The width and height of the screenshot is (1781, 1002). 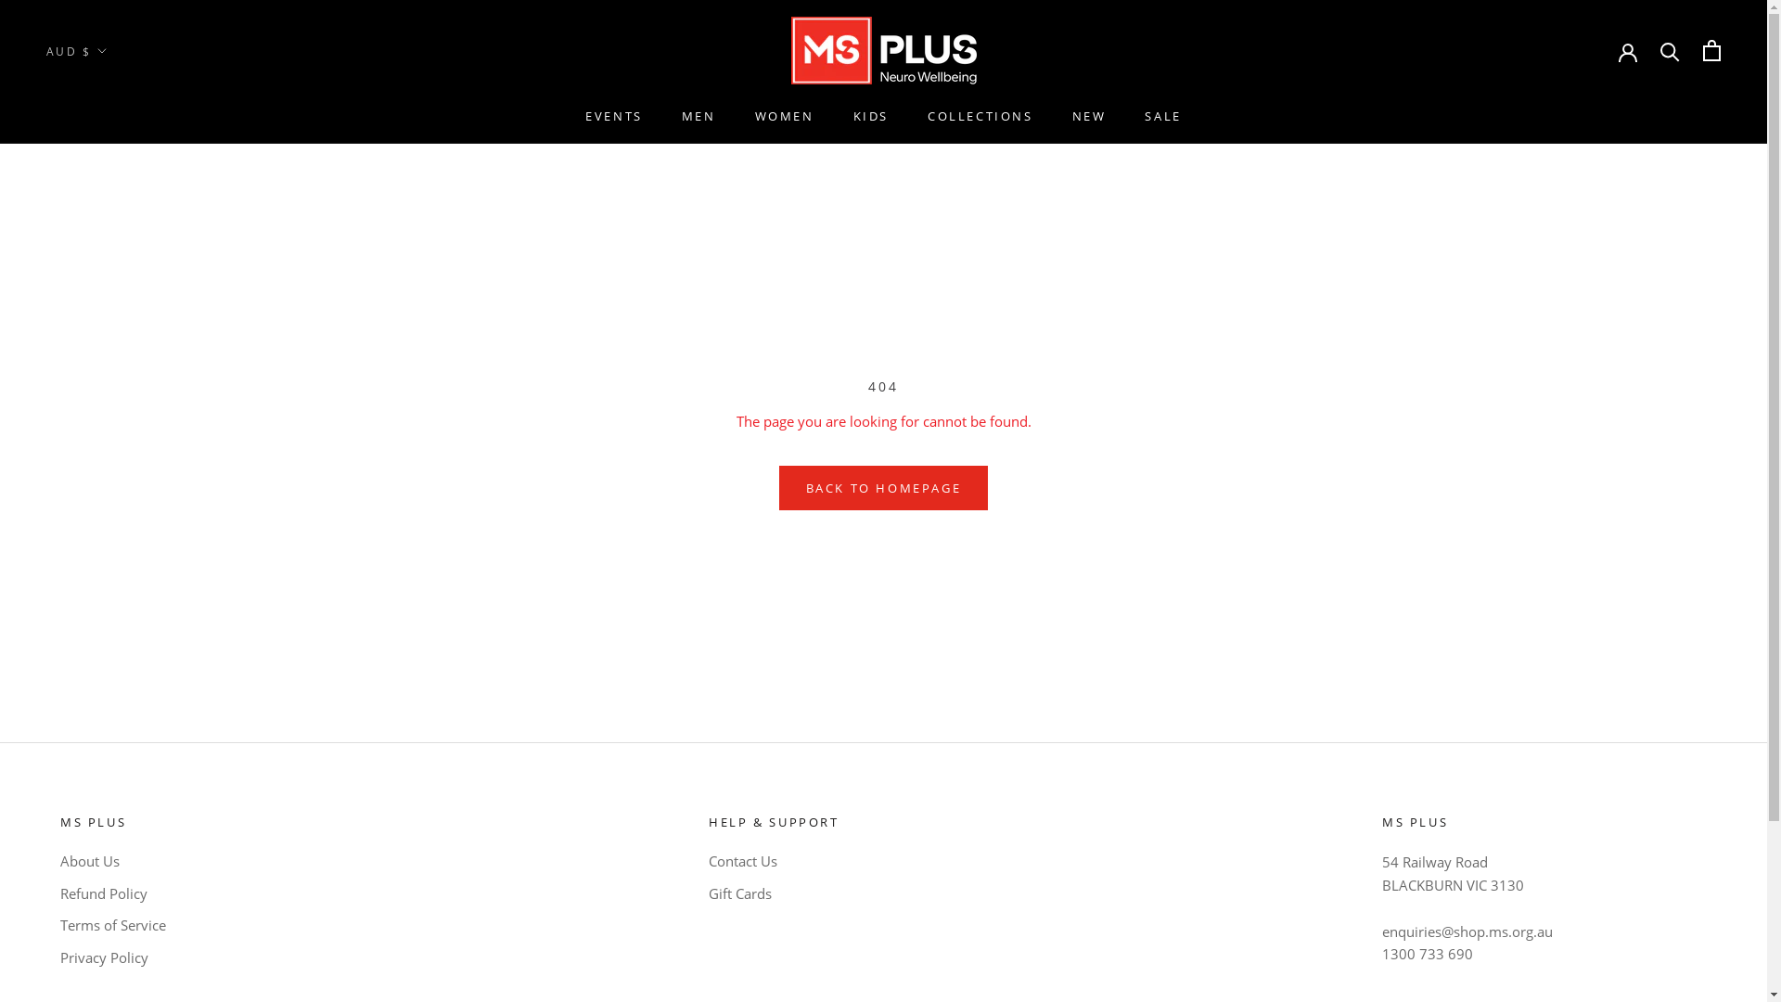 I want to click on ETB, so click(x=109, y=922).